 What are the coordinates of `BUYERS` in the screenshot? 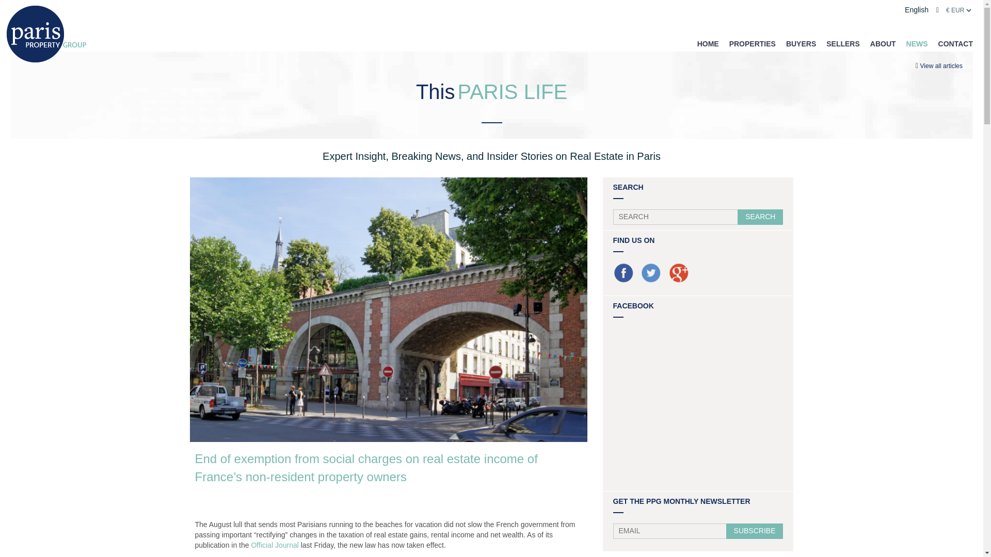 It's located at (801, 44).